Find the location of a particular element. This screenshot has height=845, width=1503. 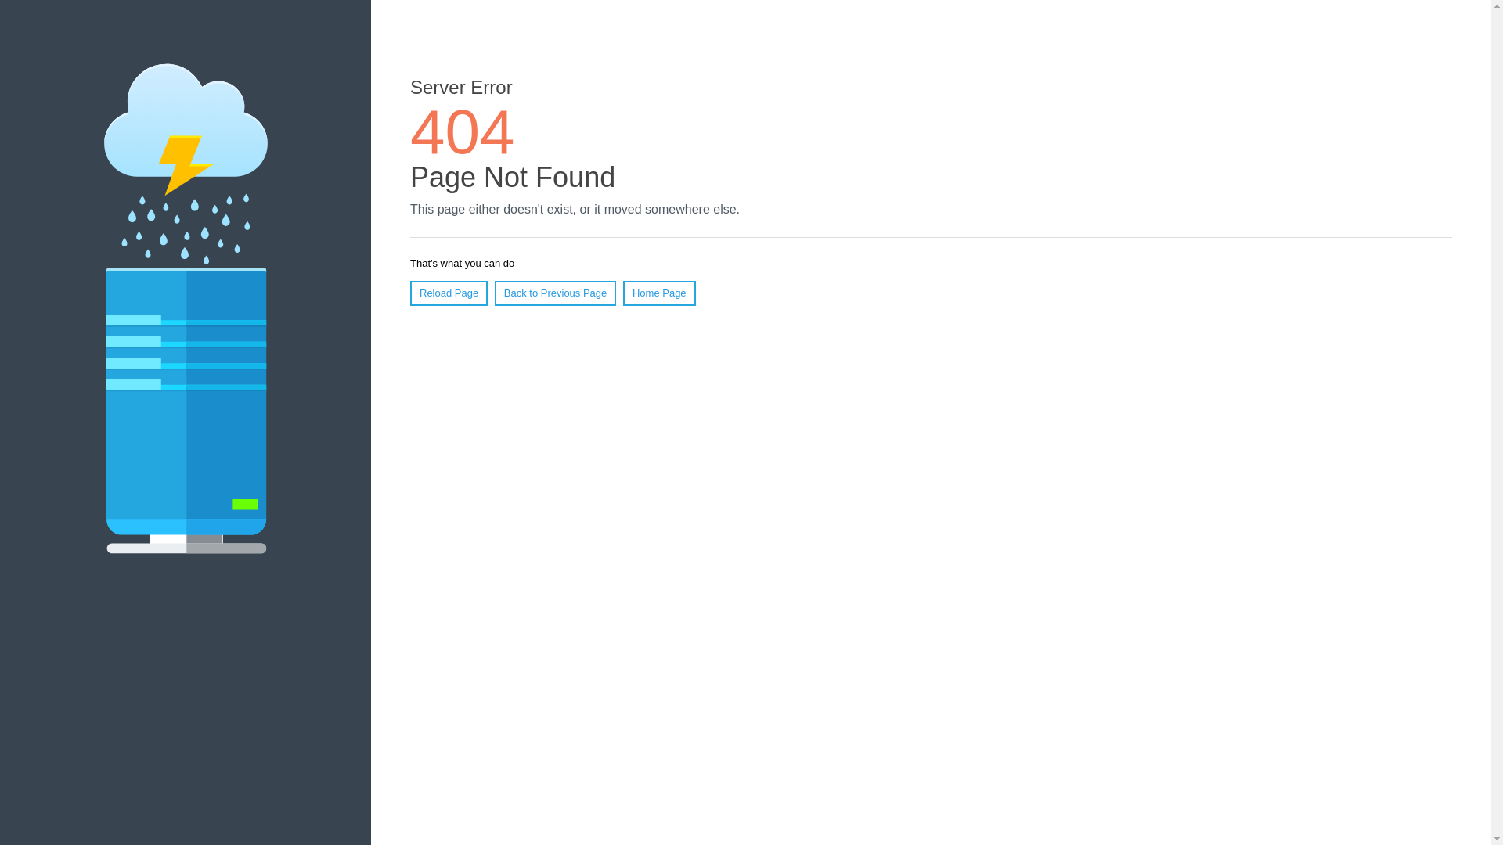

Home Page is located at coordinates (659, 293).